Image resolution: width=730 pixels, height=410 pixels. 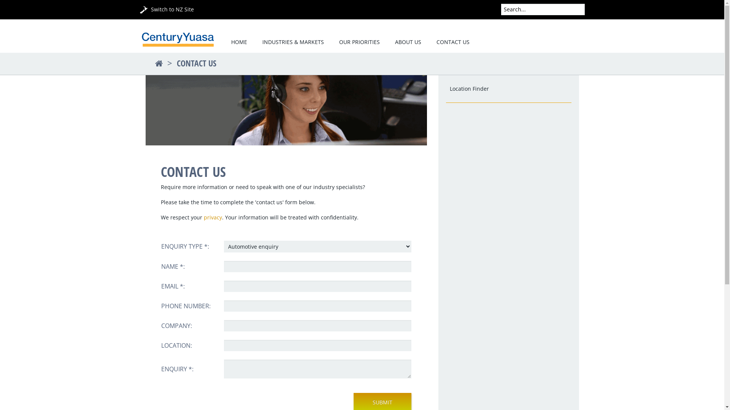 I want to click on privacy, so click(x=213, y=217).